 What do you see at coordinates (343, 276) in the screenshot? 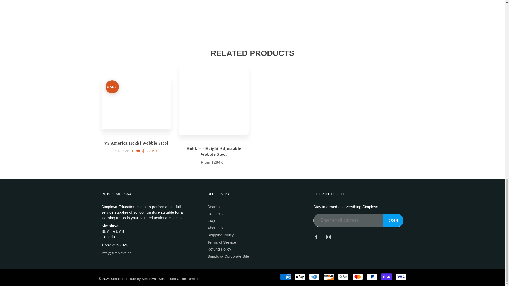
I see `Google Pay` at bounding box center [343, 276].